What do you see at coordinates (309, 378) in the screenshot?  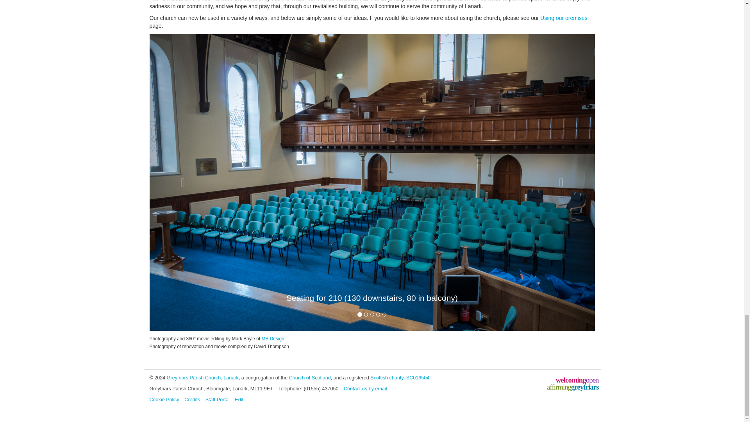 I see `Church of Scotland` at bounding box center [309, 378].